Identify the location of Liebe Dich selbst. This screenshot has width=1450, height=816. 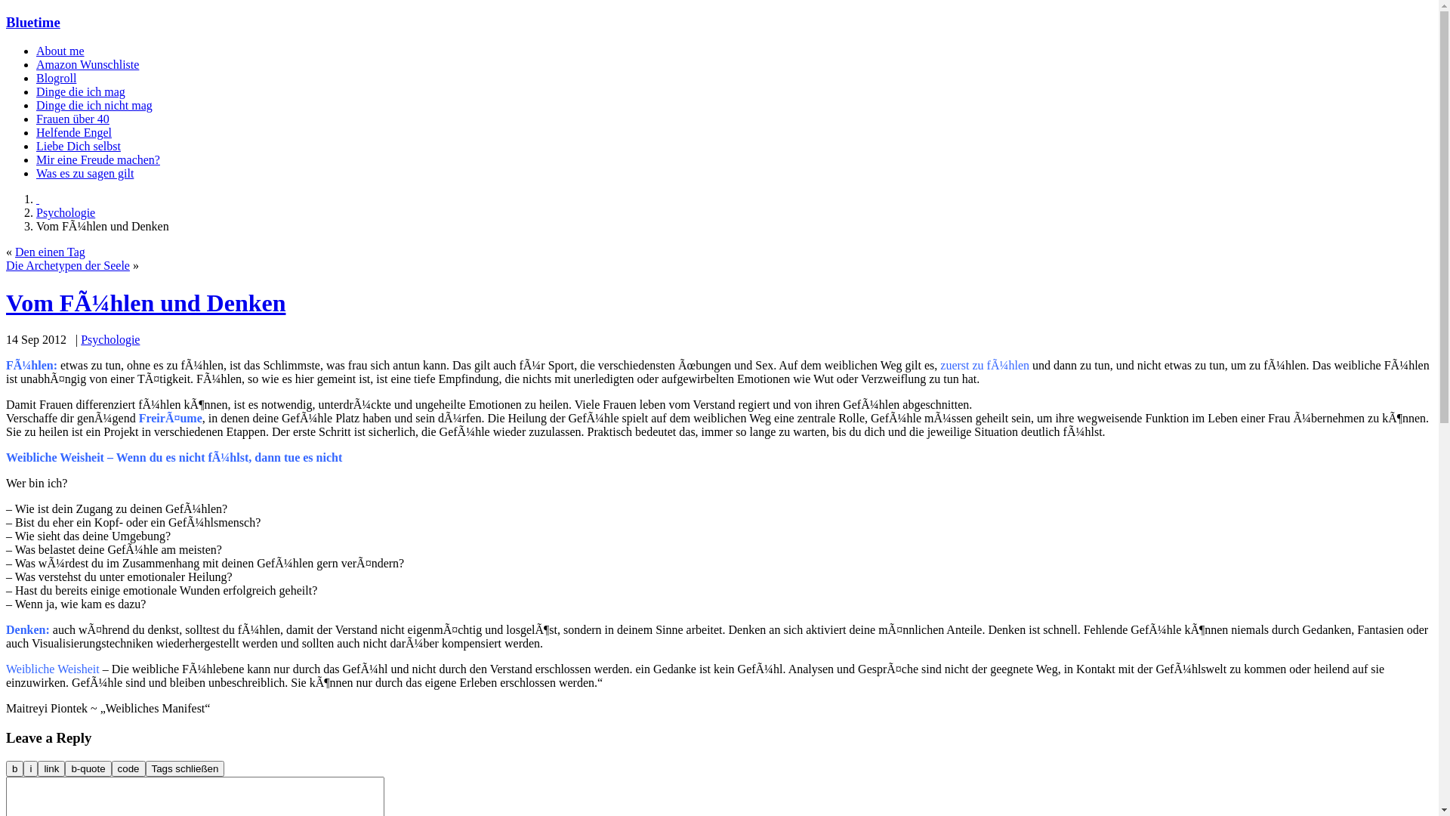
(79, 147).